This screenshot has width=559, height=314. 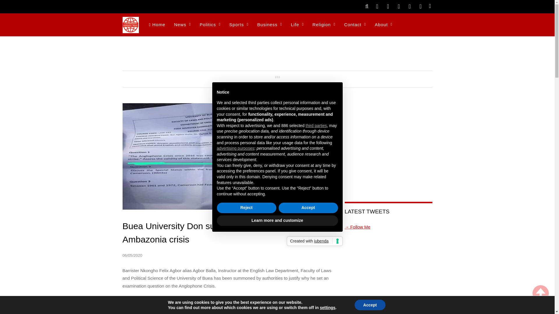 I want to click on News, so click(x=182, y=25).